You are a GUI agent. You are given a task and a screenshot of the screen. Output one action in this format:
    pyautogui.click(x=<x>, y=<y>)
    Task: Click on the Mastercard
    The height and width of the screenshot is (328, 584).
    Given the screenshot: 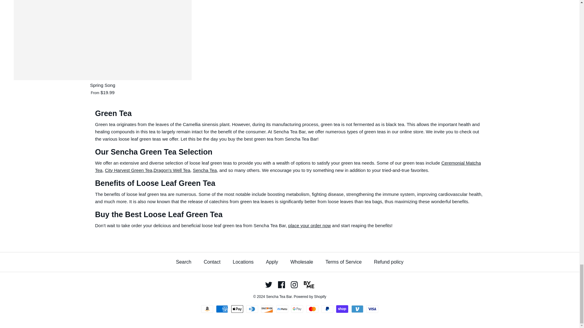 What is the action you would take?
    pyautogui.click(x=312, y=309)
    